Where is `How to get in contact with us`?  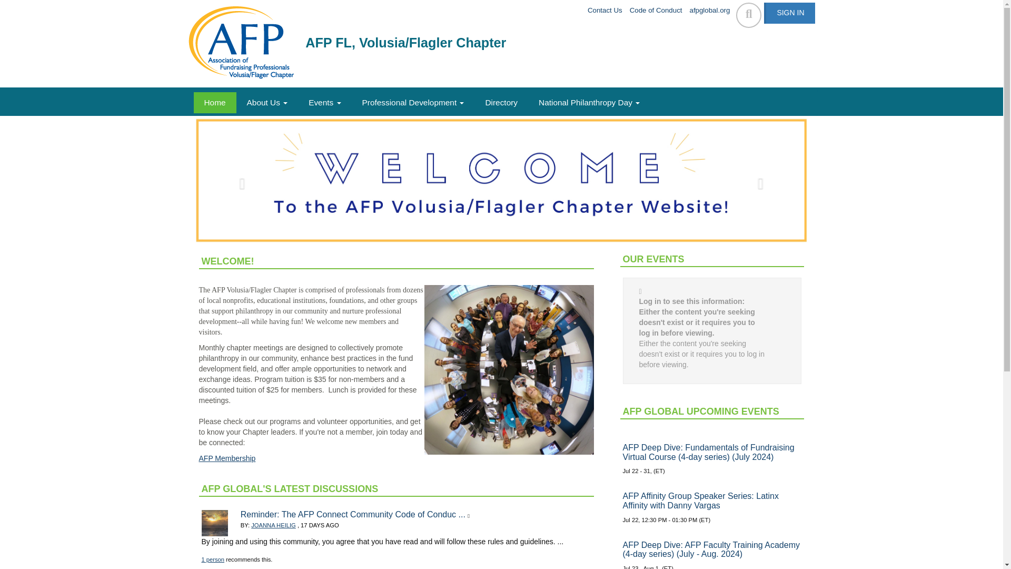
How to get in contact with us is located at coordinates (606, 11).